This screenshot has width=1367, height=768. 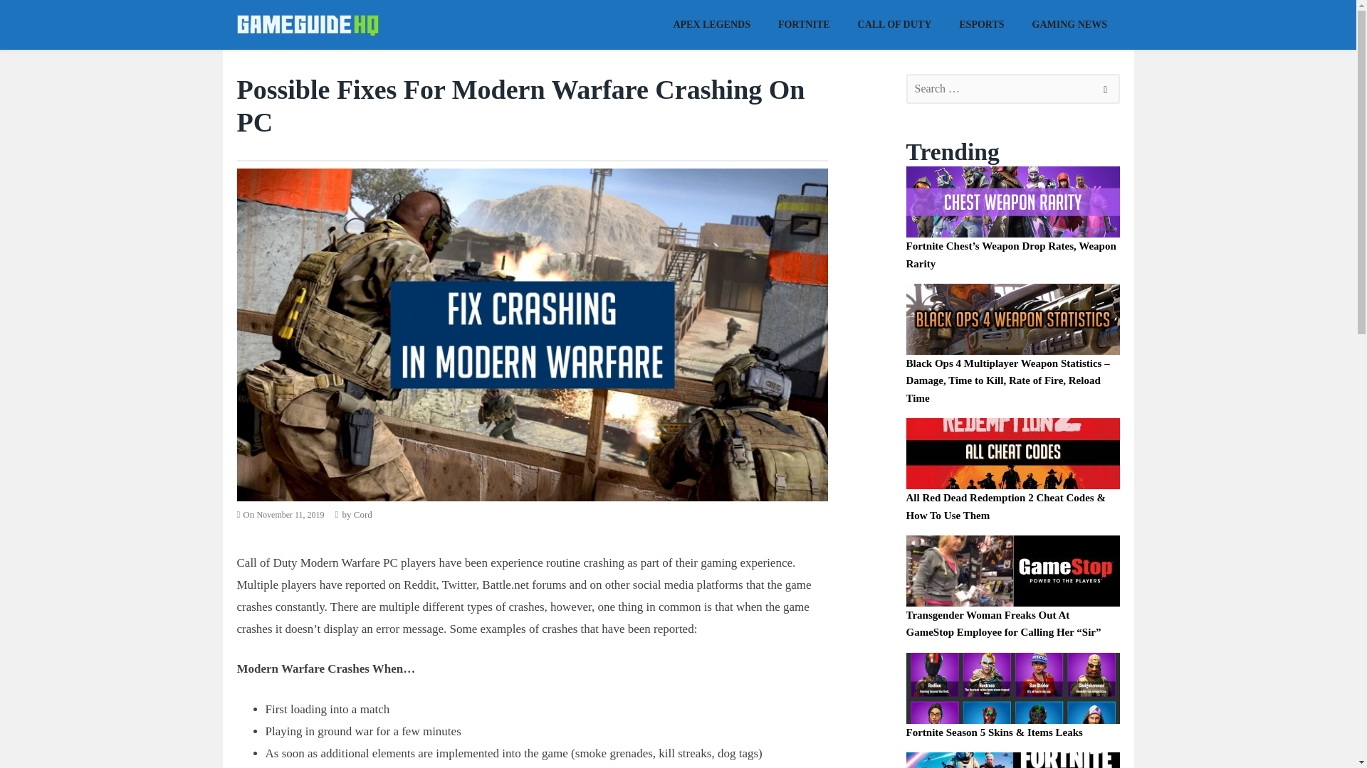 What do you see at coordinates (803, 23) in the screenshot?
I see `FORTNITE` at bounding box center [803, 23].